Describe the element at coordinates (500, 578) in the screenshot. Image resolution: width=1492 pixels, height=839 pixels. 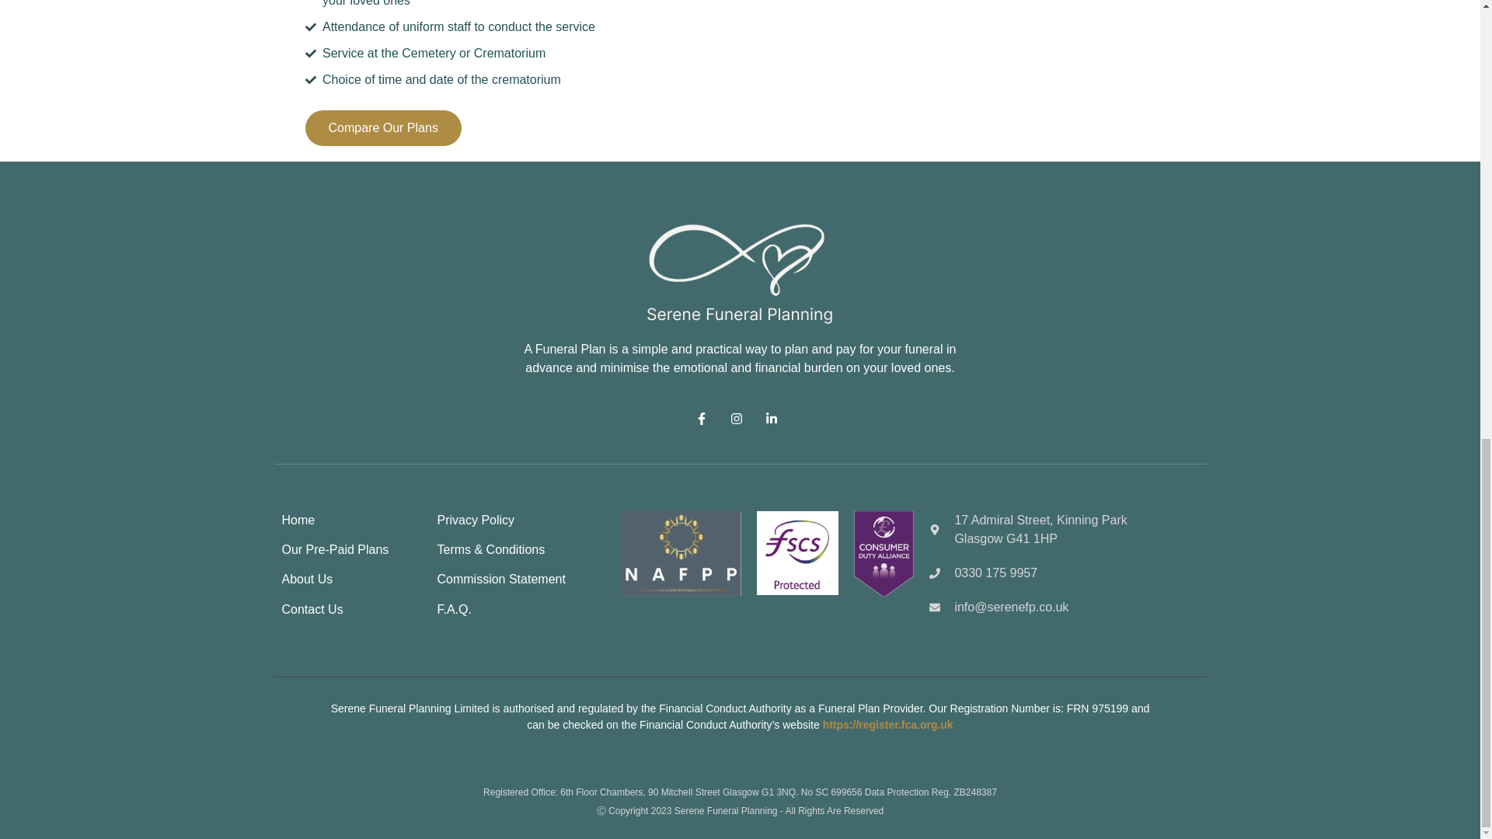
I see `Commission Statement` at that location.